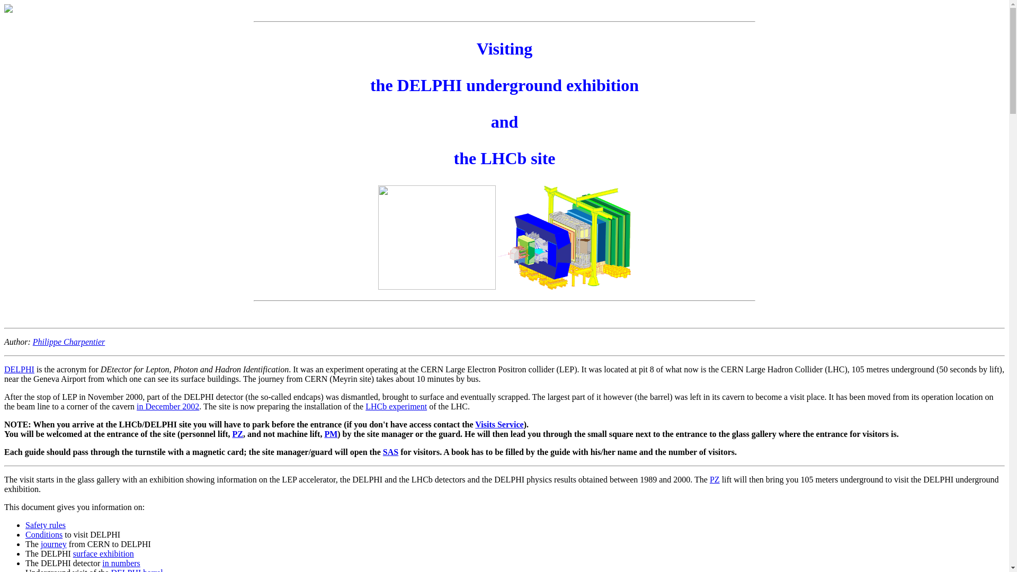 The height and width of the screenshot is (572, 1017). Describe the element at coordinates (104, 554) in the screenshot. I see `surface exhibition` at that location.